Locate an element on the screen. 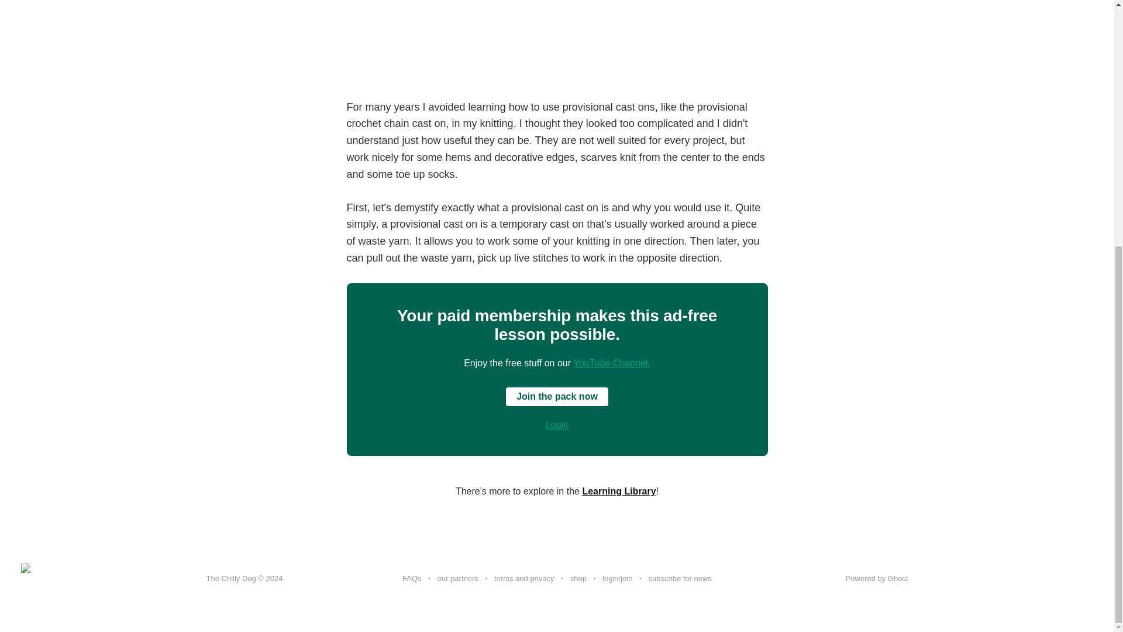  Powered by Ghost is located at coordinates (877, 578).